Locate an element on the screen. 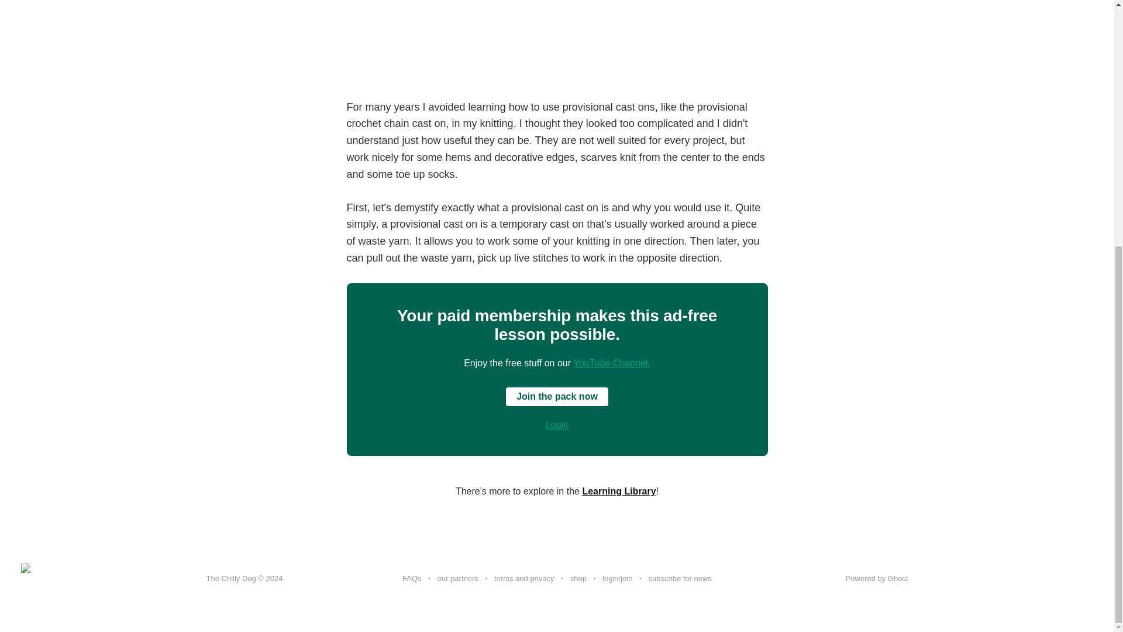  Powered by Ghost is located at coordinates (877, 578).